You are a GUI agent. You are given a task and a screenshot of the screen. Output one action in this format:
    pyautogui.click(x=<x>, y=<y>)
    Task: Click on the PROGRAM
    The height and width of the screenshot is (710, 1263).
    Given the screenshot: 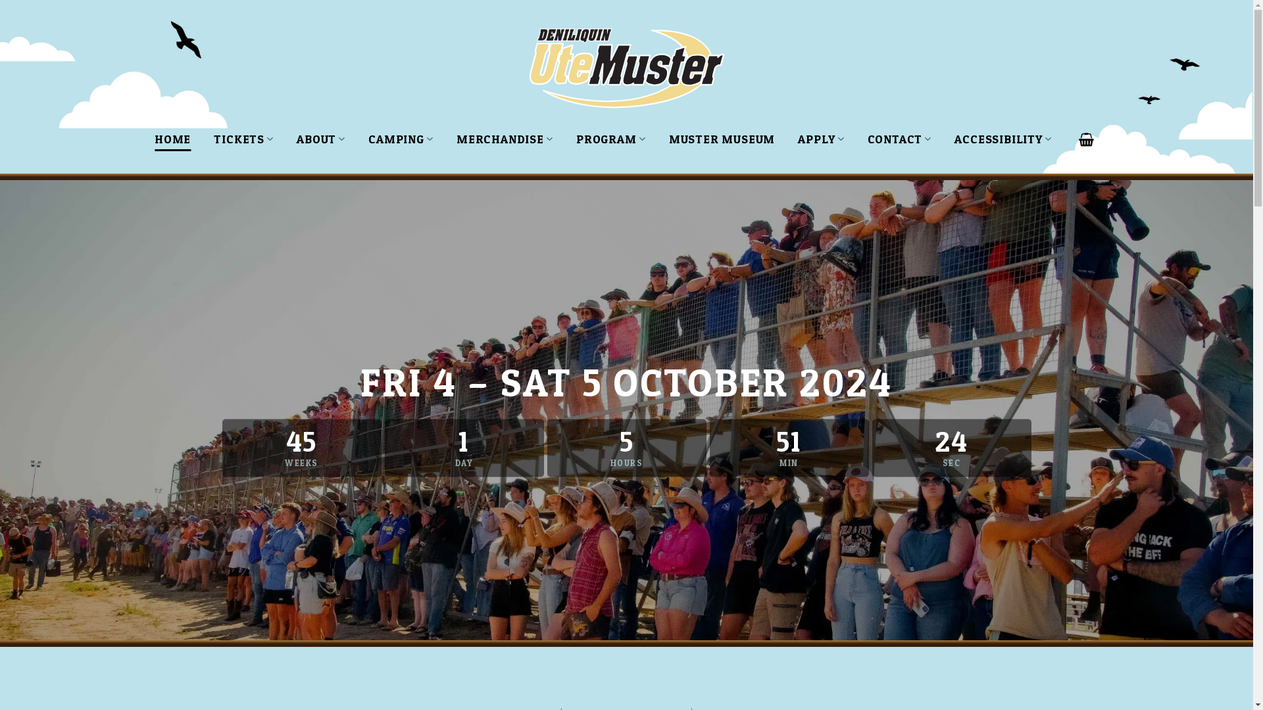 What is the action you would take?
    pyautogui.click(x=611, y=139)
    